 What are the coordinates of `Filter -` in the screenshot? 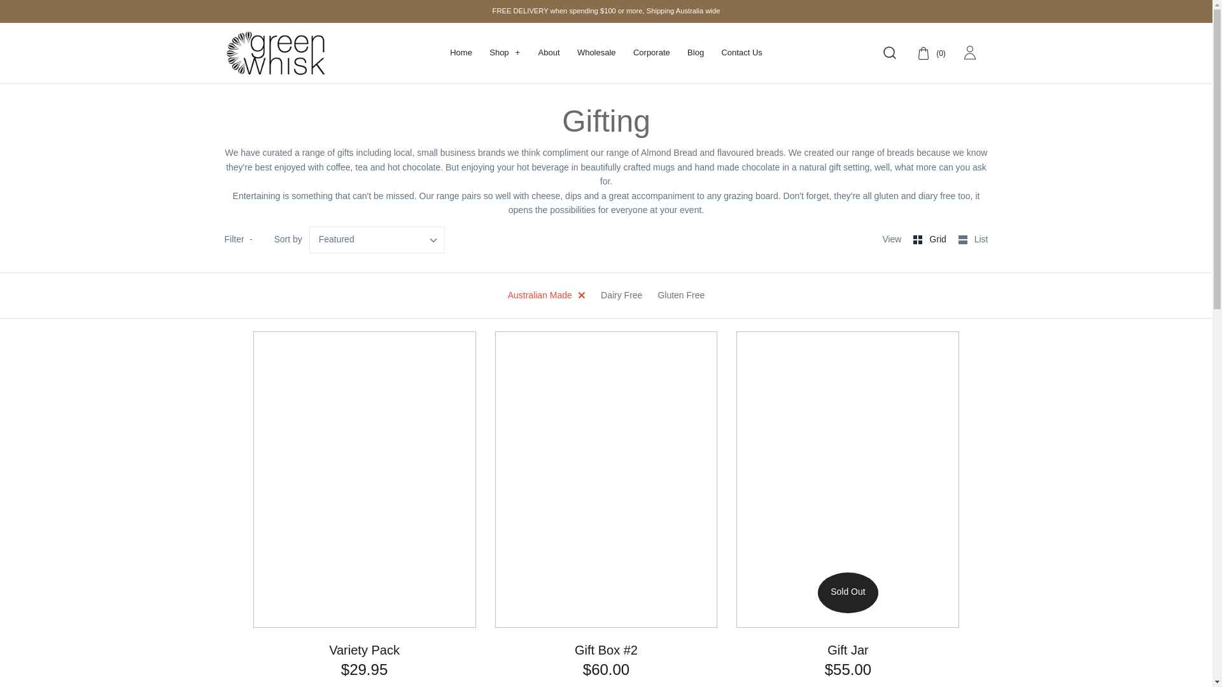 It's located at (239, 239).